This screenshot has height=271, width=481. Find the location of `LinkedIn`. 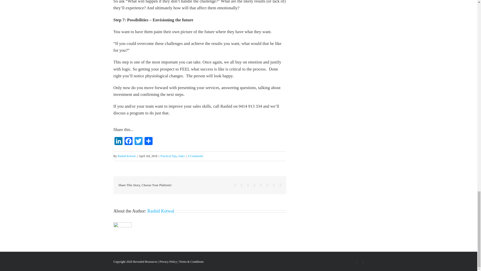

LinkedIn is located at coordinates (118, 142).